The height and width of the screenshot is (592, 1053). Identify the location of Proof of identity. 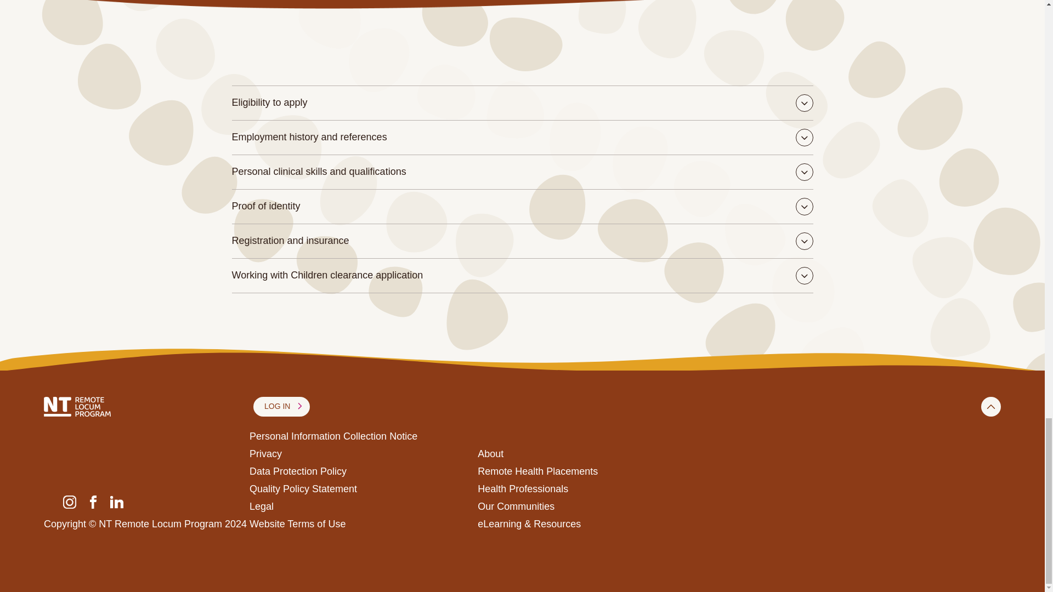
(522, 206).